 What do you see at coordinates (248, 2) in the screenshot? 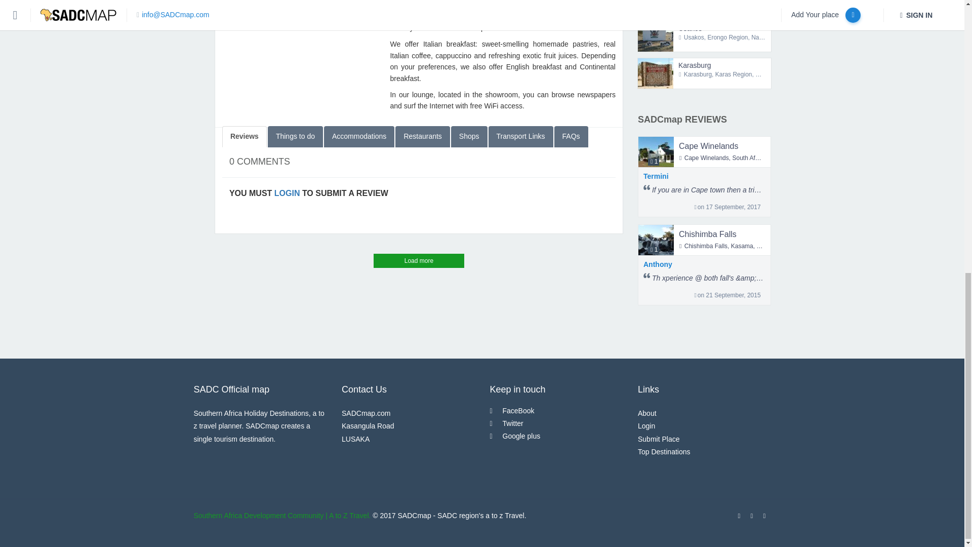
I see `Facebook` at bounding box center [248, 2].